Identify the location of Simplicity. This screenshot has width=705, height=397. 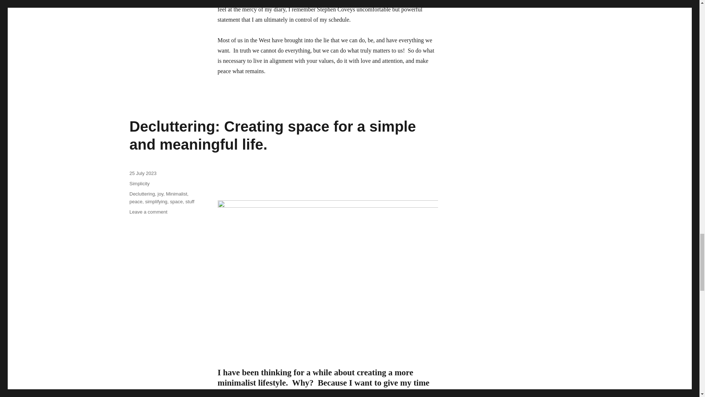
(139, 183).